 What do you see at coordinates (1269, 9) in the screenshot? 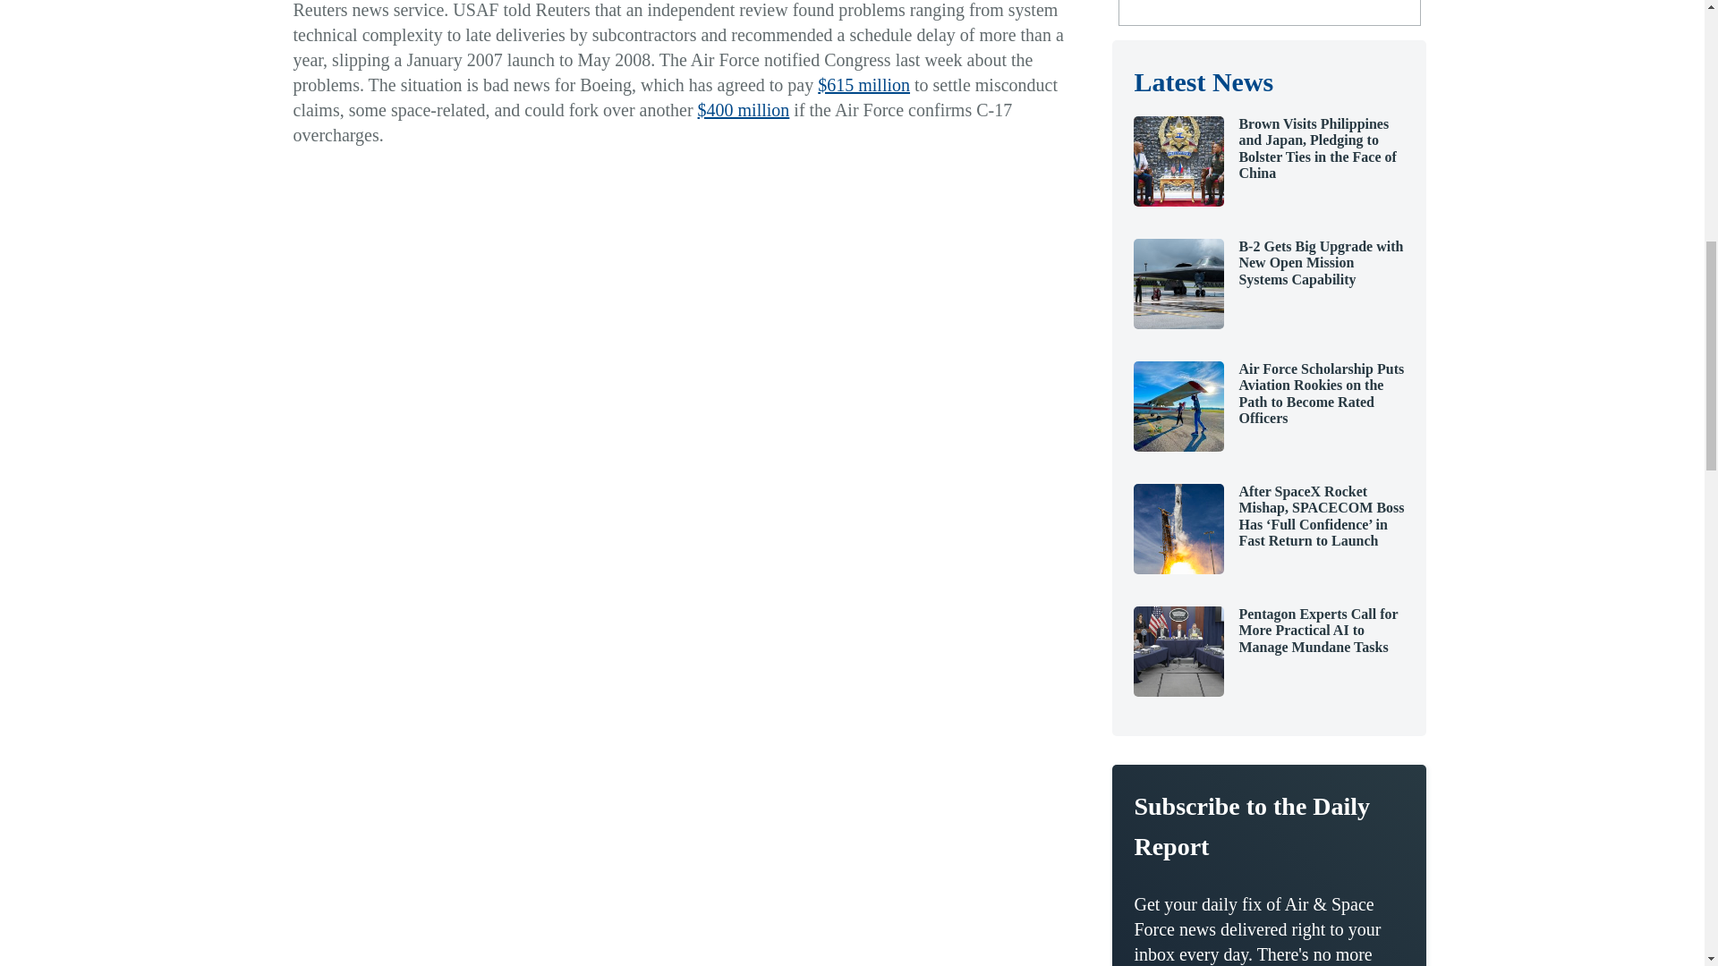
I see `3rd party ad content` at bounding box center [1269, 9].